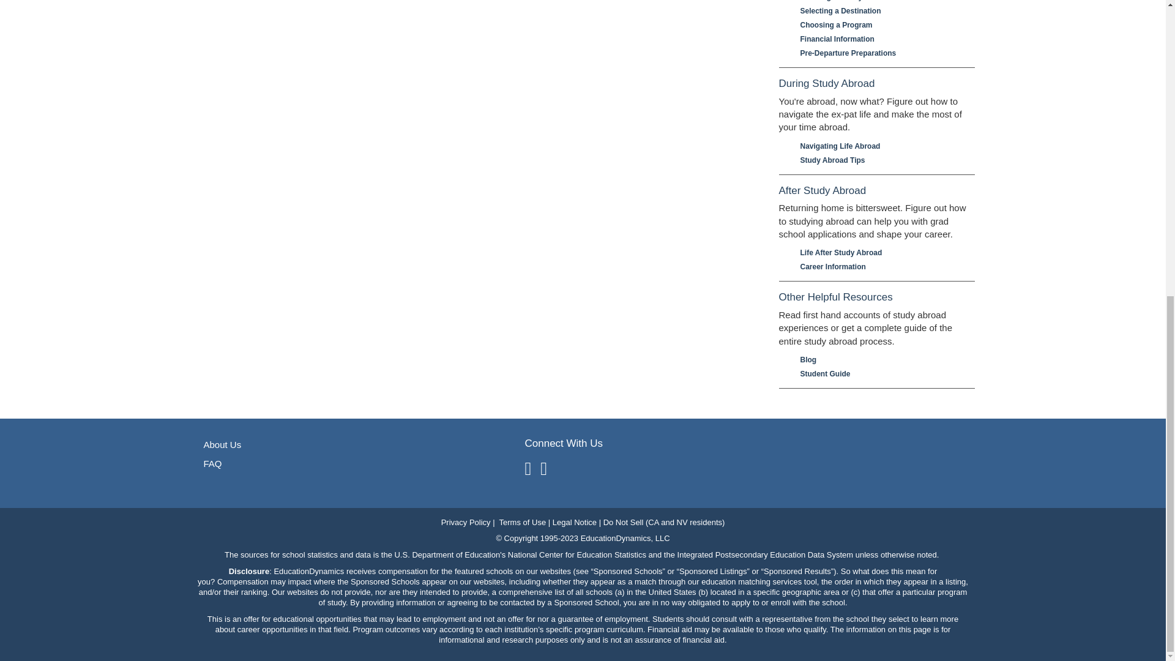 This screenshot has width=1175, height=661. Describe the element at coordinates (876, 191) in the screenshot. I see `After Study Abroad` at that location.